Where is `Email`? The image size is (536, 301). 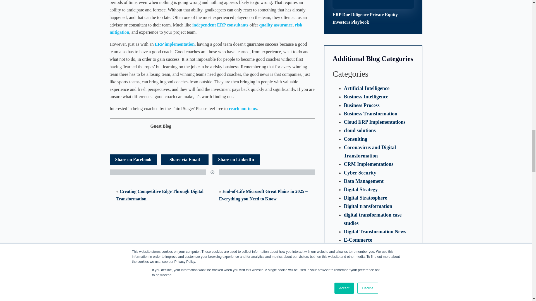
Email is located at coordinates (185, 159).